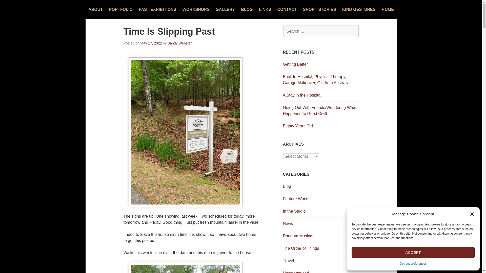  What do you see at coordinates (247, 10) in the screenshot?
I see `BLOG` at bounding box center [247, 10].